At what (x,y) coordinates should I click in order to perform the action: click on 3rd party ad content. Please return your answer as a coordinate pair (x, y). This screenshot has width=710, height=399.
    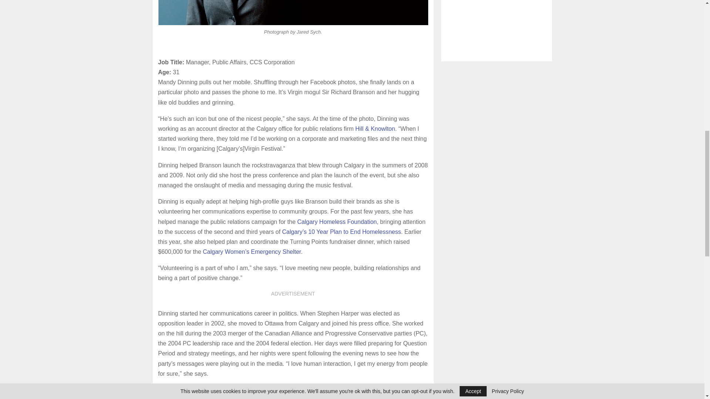
    Looking at the image, I should click on (496, 31).